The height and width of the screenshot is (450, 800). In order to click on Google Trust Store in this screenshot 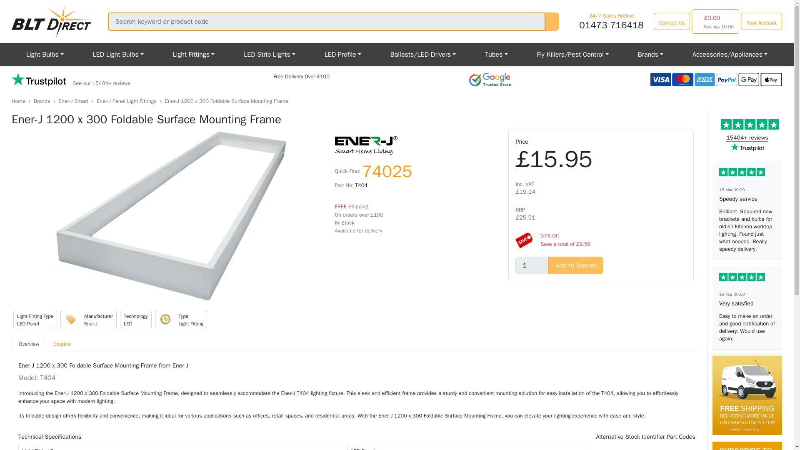, I will do `click(490, 79)`.